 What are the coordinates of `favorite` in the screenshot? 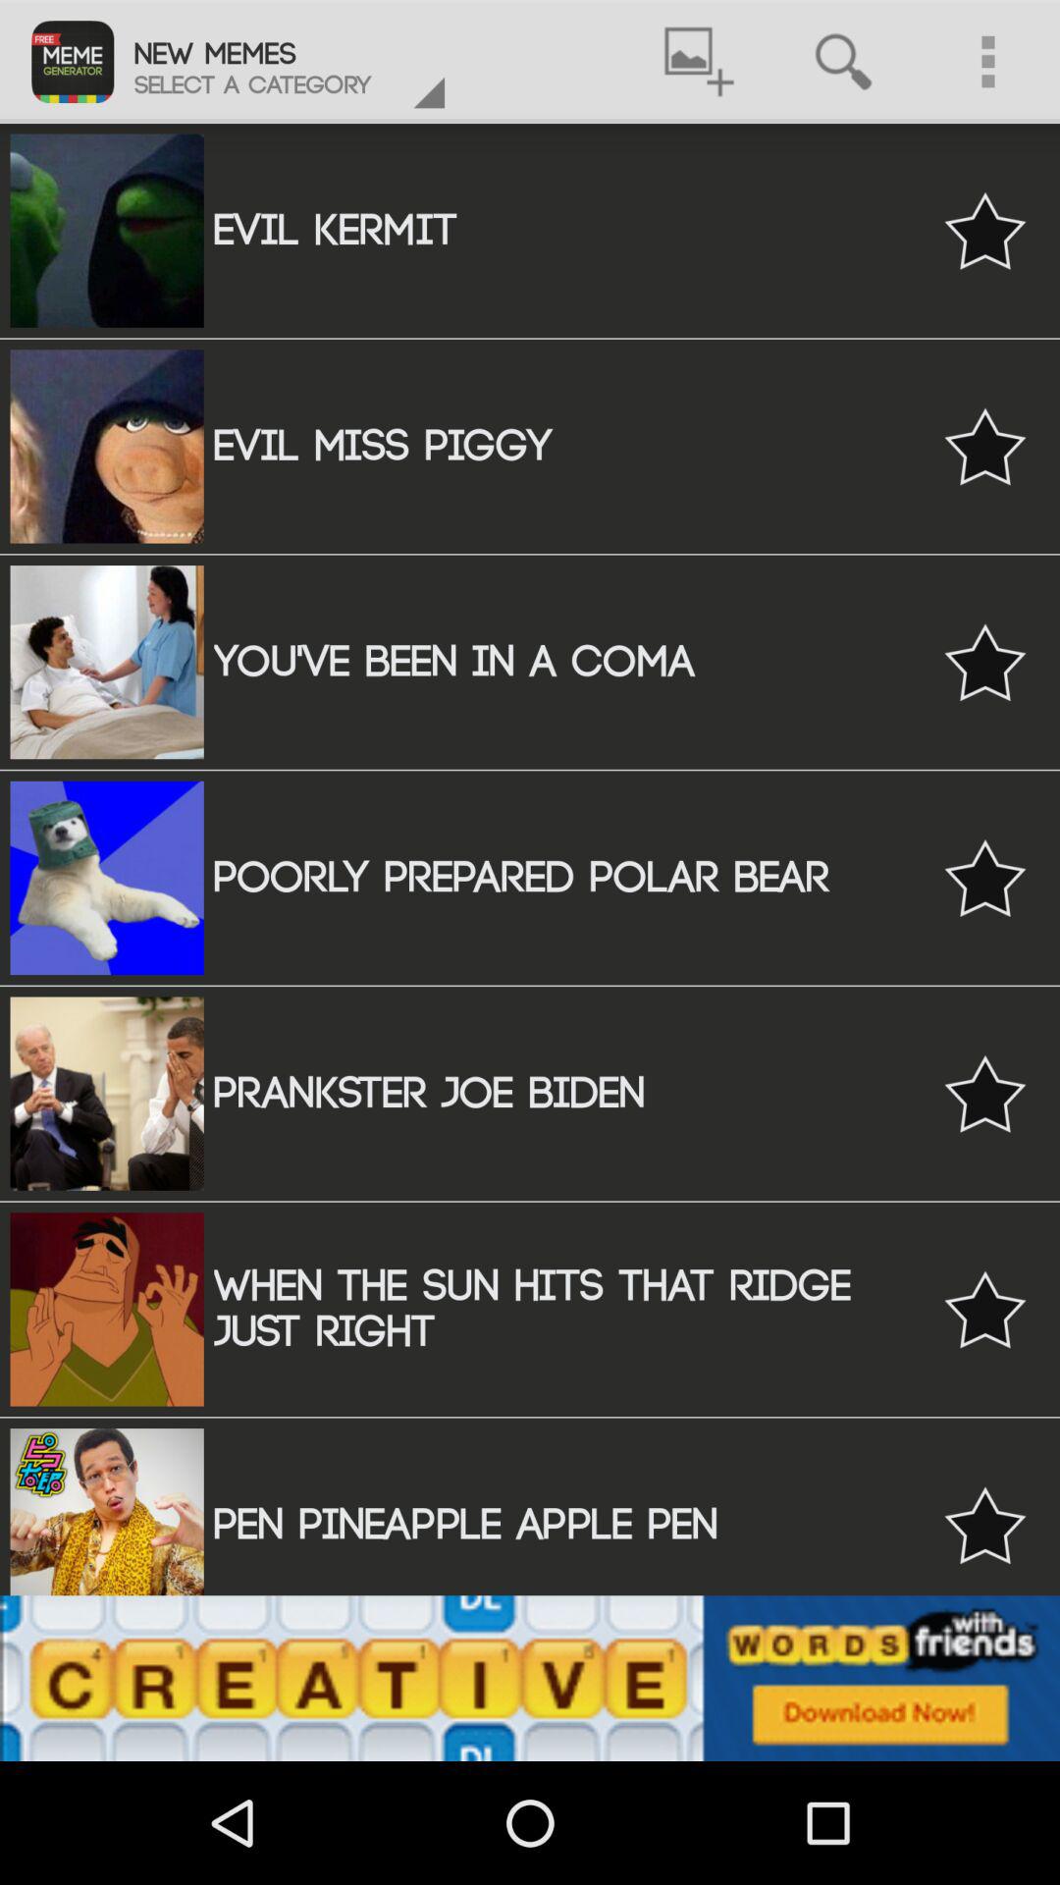 It's located at (985, 230).